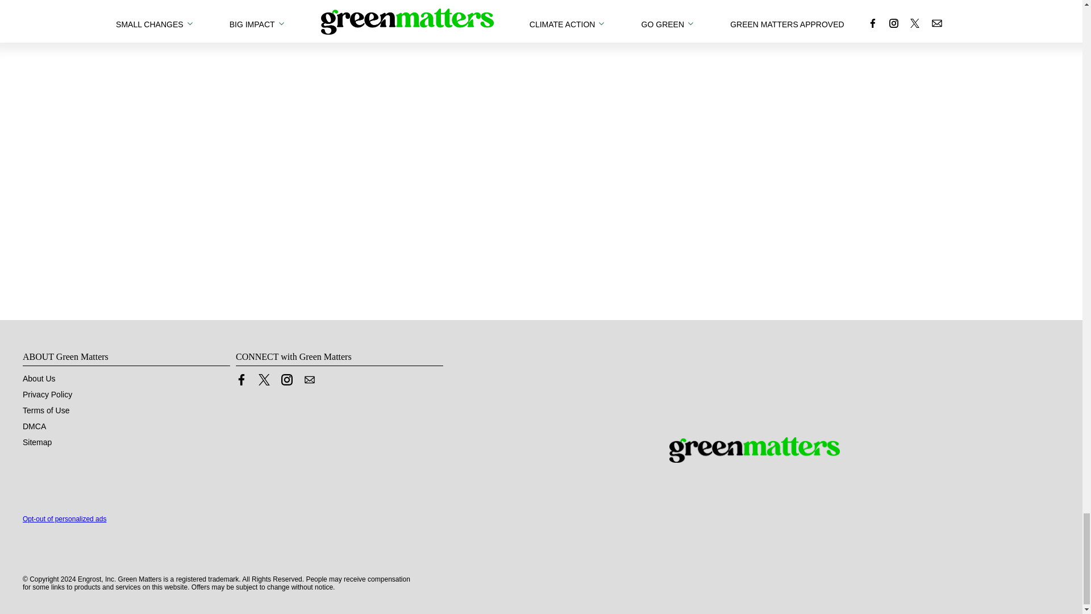 This screenshot has width=1091, height=614. Describe the element at coordinates (46, 410) in the screenshot. I see `Terms of Use` at that location.